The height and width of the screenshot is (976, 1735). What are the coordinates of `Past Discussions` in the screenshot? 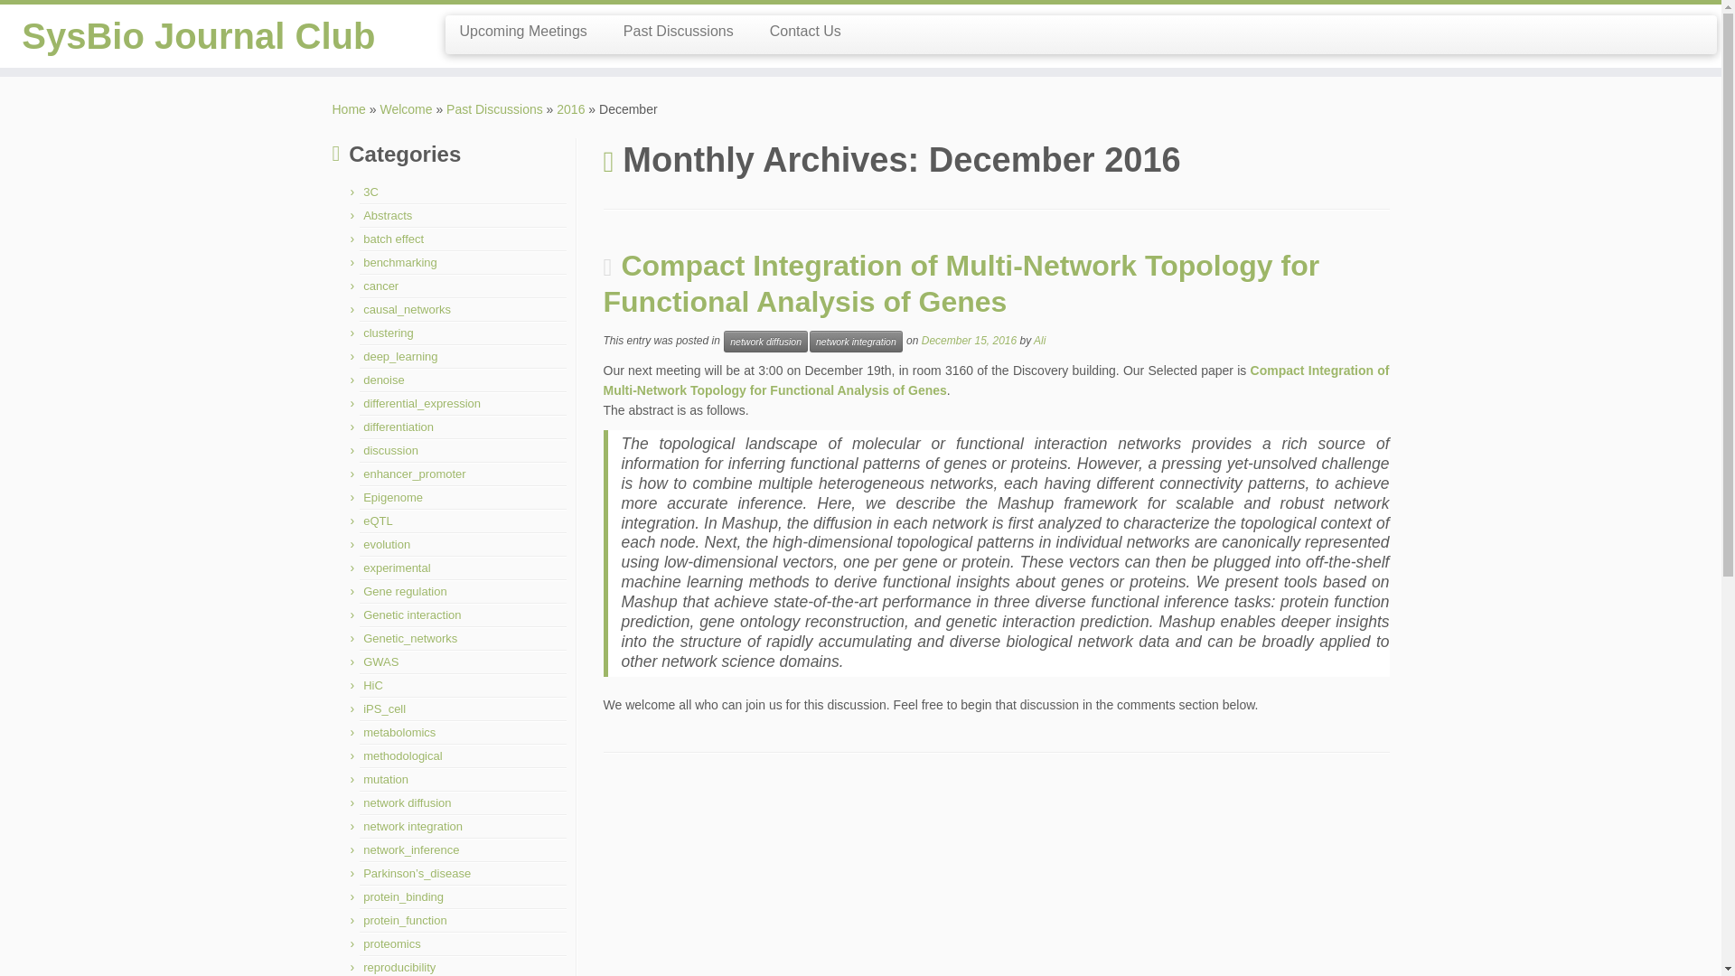 It's located at (493, 108).